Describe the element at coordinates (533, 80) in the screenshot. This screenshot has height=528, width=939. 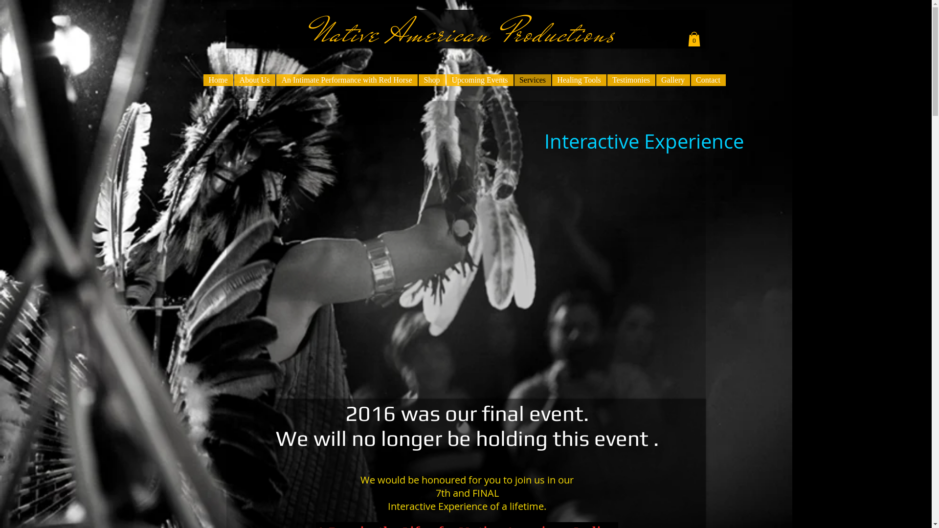
I see `Services` at that location.